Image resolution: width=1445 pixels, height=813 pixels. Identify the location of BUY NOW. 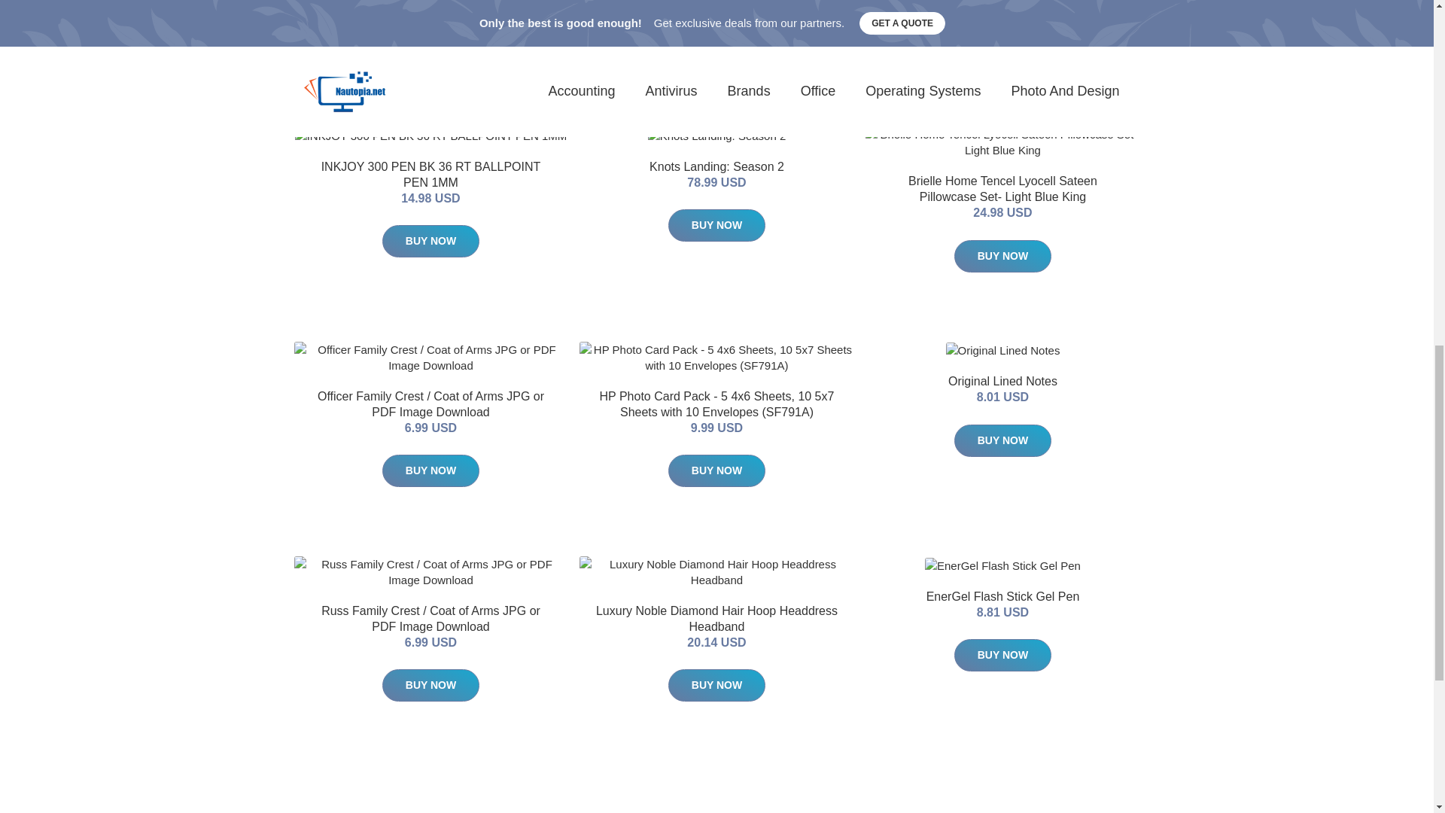
(430, 241).